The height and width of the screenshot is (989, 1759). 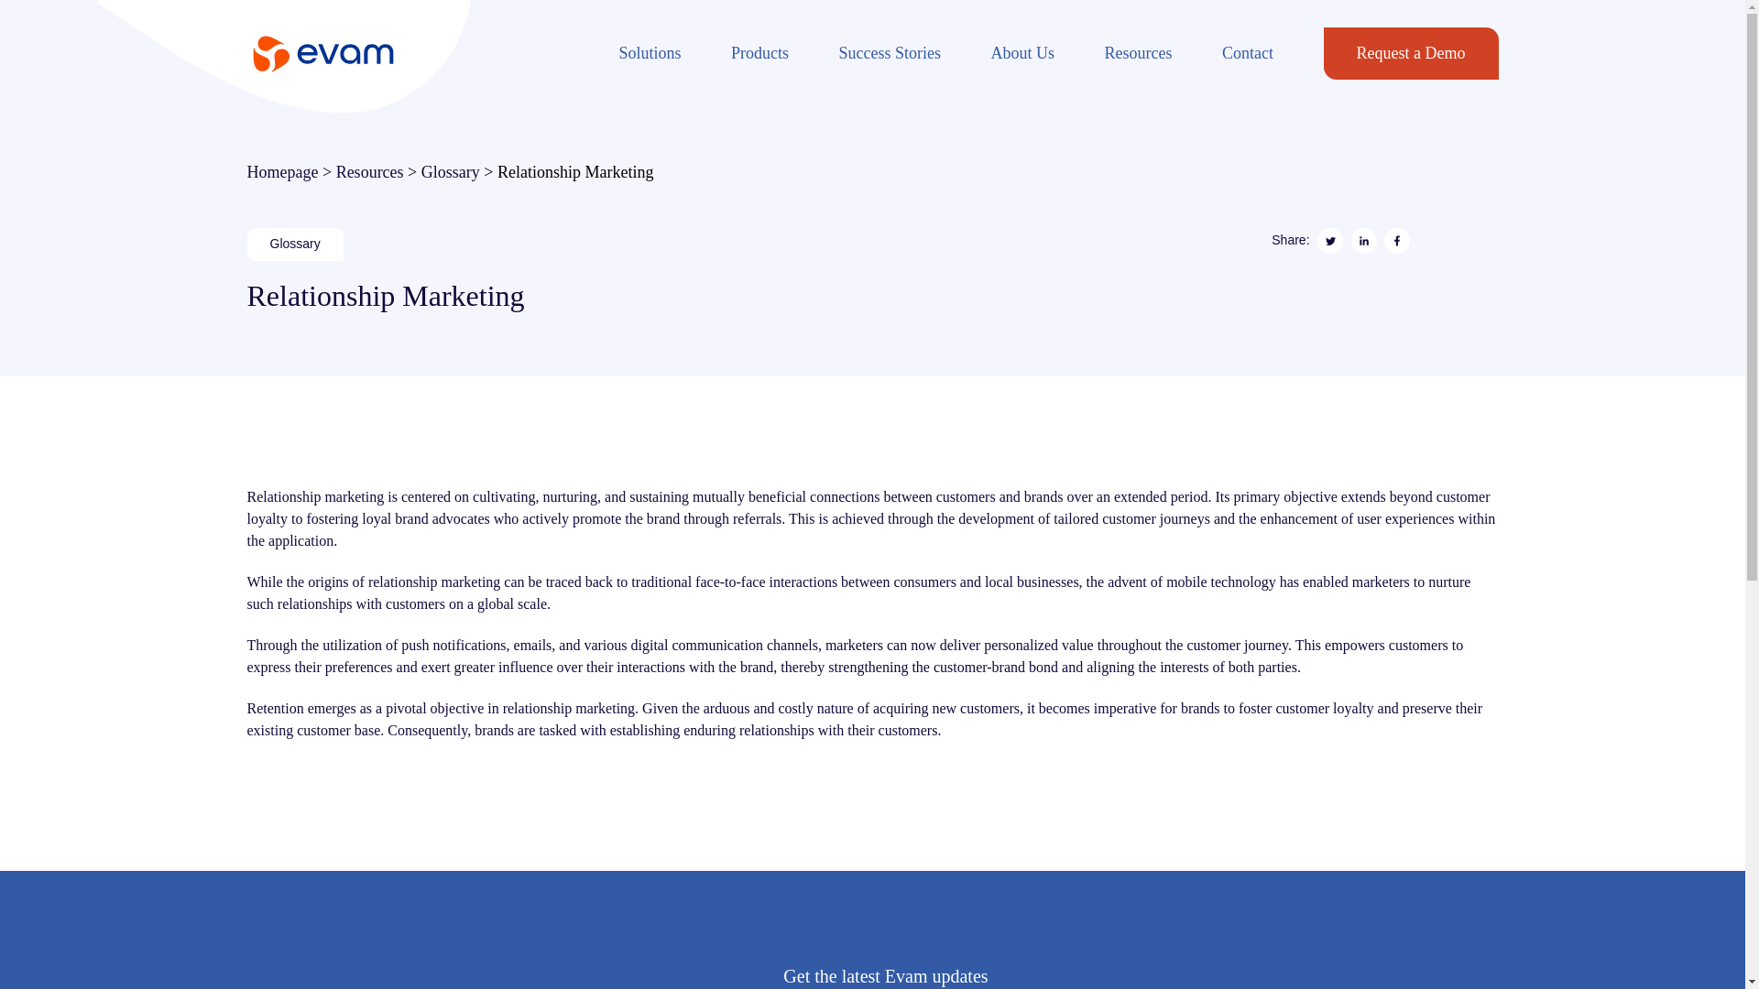 What do you see at coordinates (282, 172) in the screenshot?
I see `Homepage` at bounding box center [282, 172].